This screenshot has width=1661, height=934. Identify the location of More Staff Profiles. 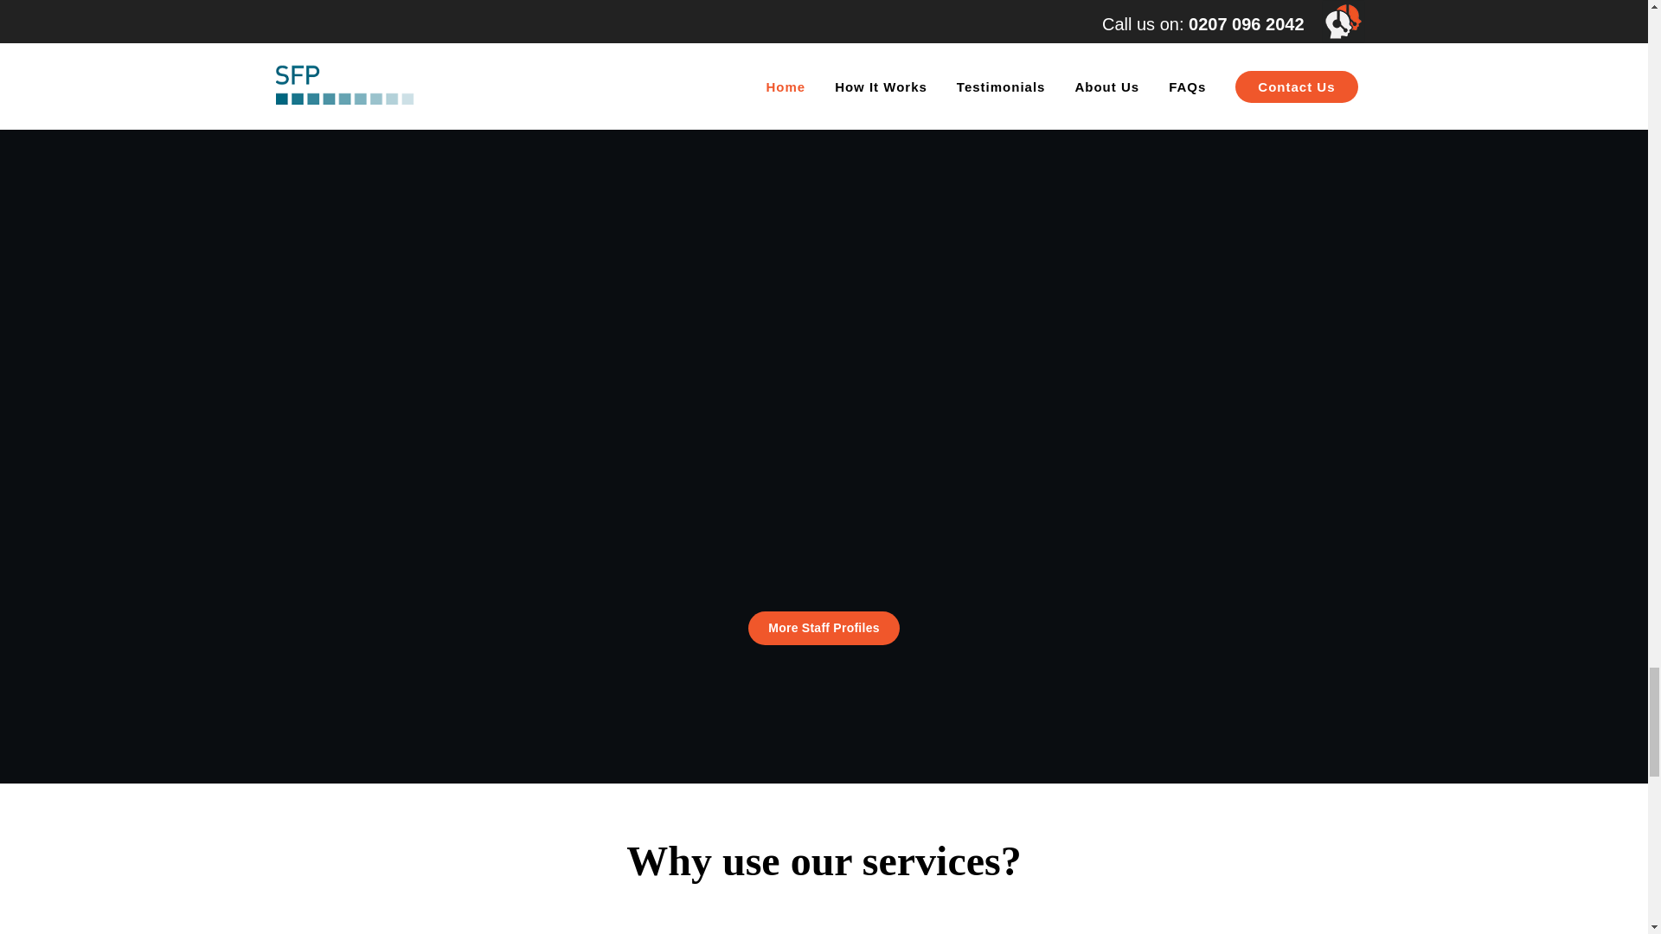
(824, 628).